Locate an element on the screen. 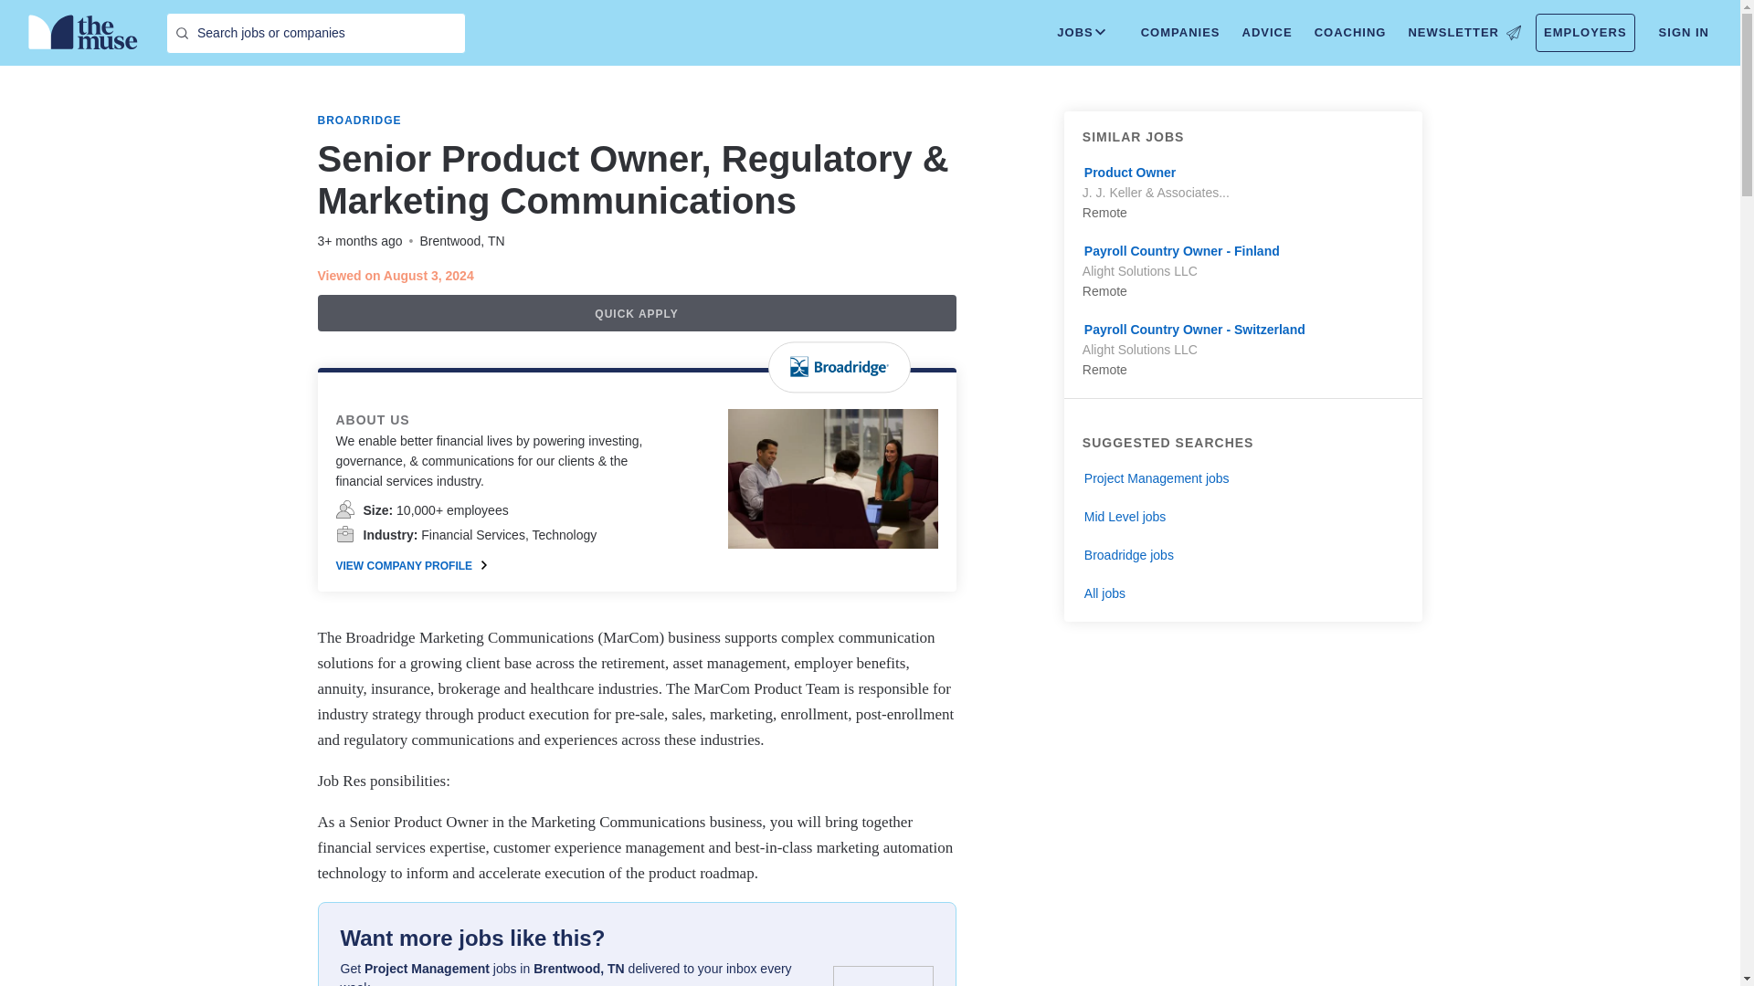  EMPLOYERS is located at coordinates (1585, 33).